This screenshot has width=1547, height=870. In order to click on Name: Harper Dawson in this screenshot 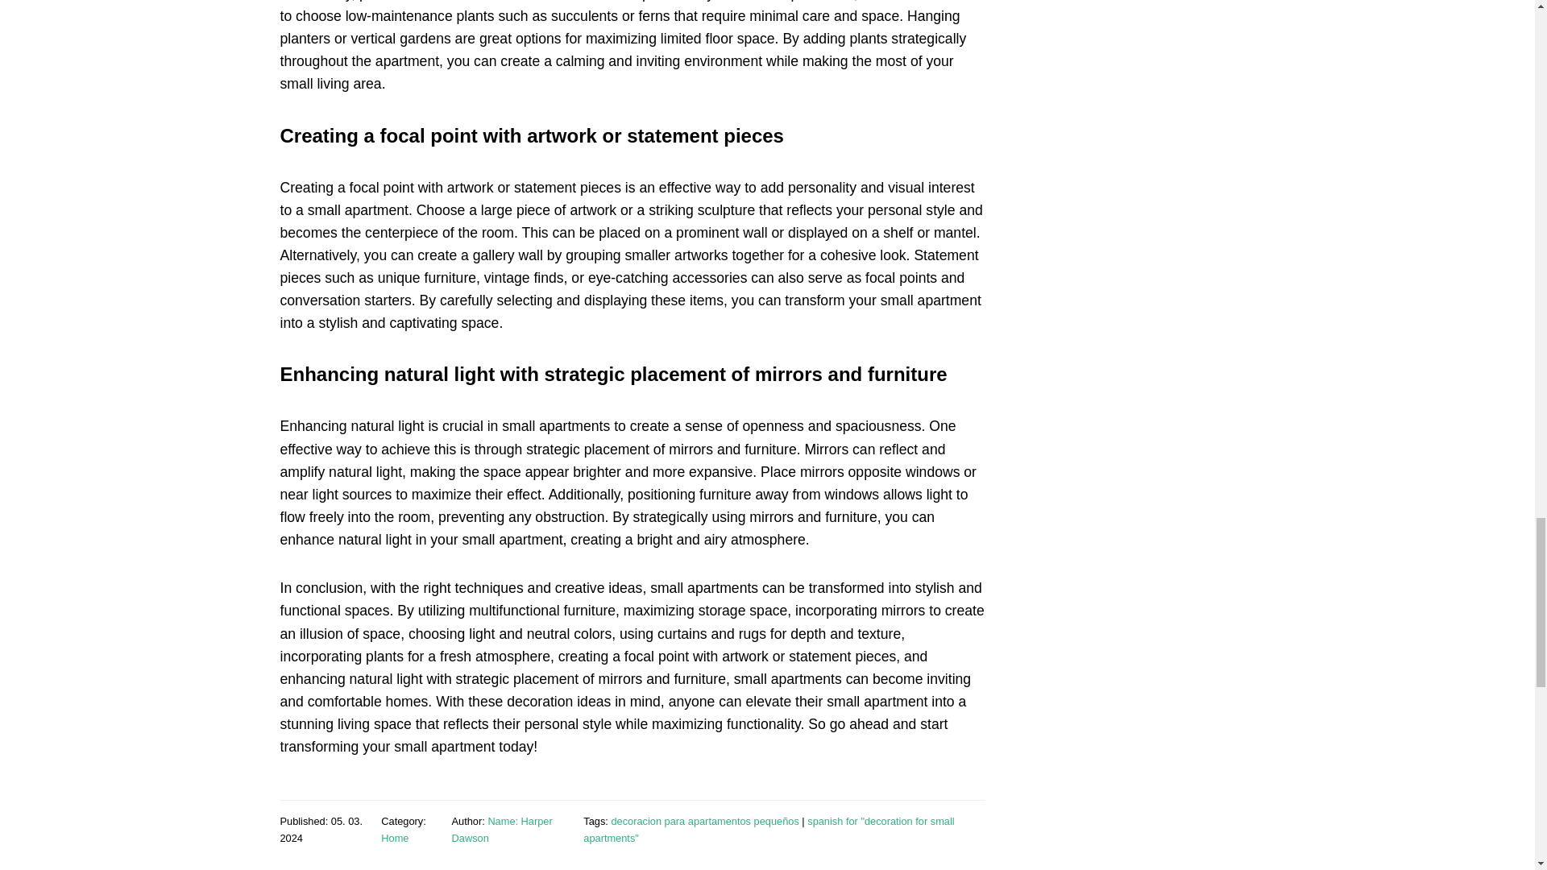, I will do `click(501, 828)`.